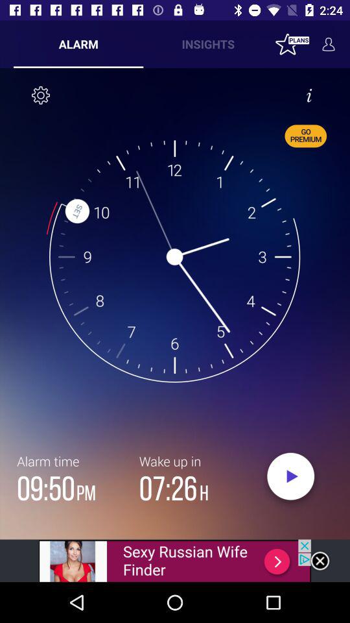 Image resolution: width=350 pixels, height=623 pixels. What do you see at coordinates (309, 95) in the screenshot?
I see `info` at bounding box center [309, 95].